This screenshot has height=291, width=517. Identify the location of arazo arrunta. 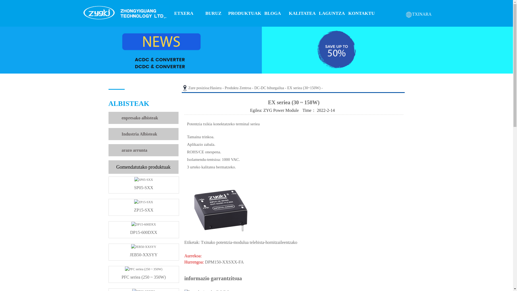
(134, 150).